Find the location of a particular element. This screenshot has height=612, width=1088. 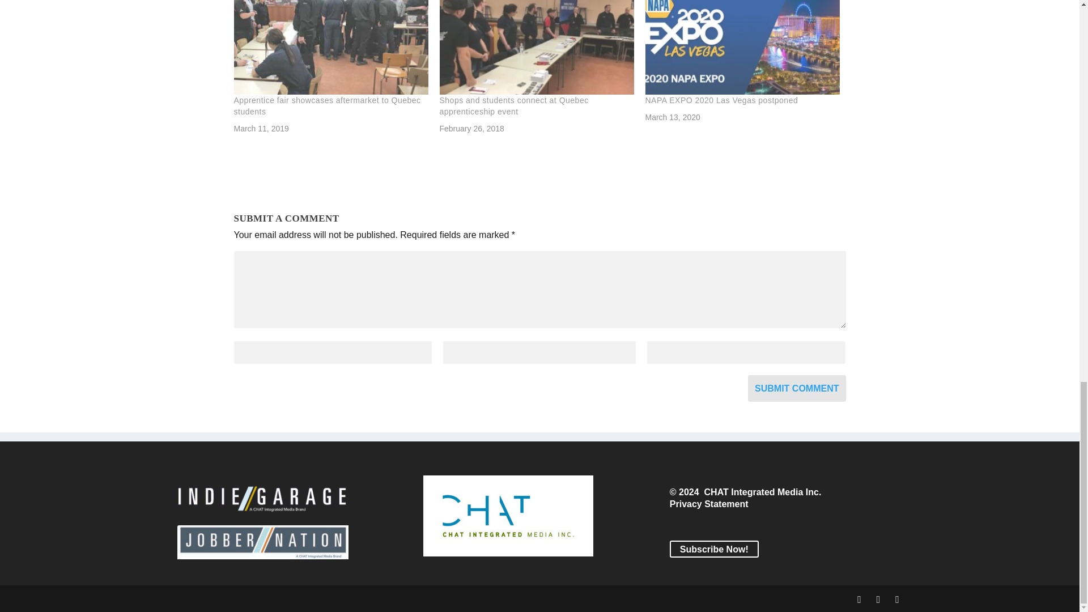

Shops and students connect at Quebec apprenticeship event is located at coordinates (537, 48).